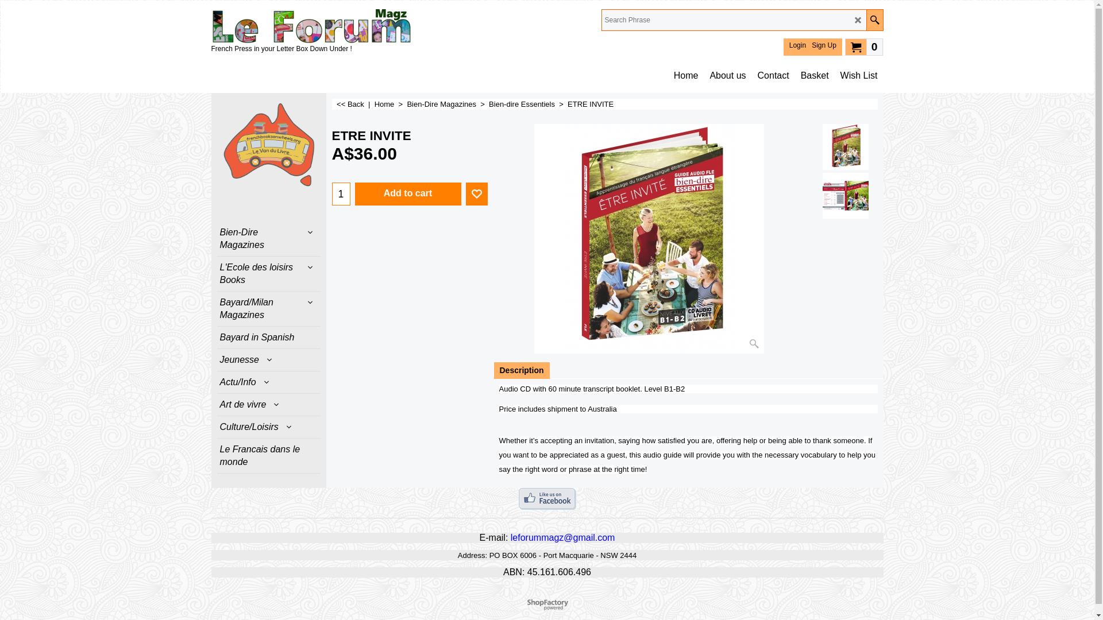 This screenshot has height=620, width=1103. I want to click on bde128-etre-invite, so click(649, 239).